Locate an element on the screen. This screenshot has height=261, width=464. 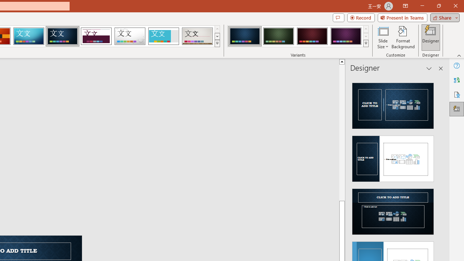
Slide Size is located at coordinates (383, 37).